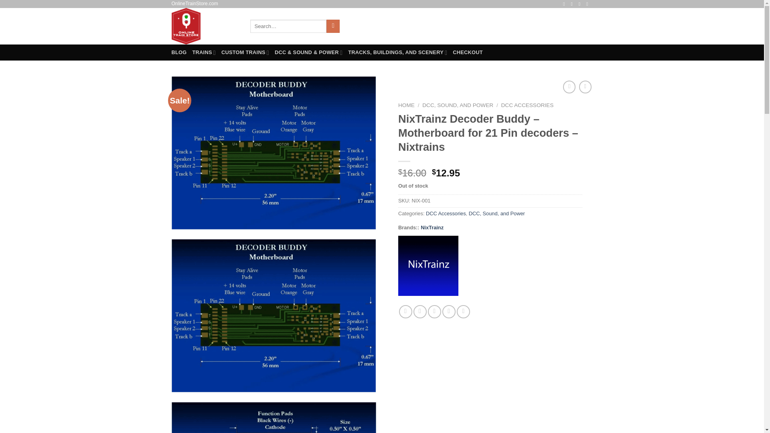 The image size is (770, 433). What do you see at coordinates (397, 53) in the screenshot?
I see `TRACKS, BUILDINGS, AND SCENERY` at bounding box center [397, 53].